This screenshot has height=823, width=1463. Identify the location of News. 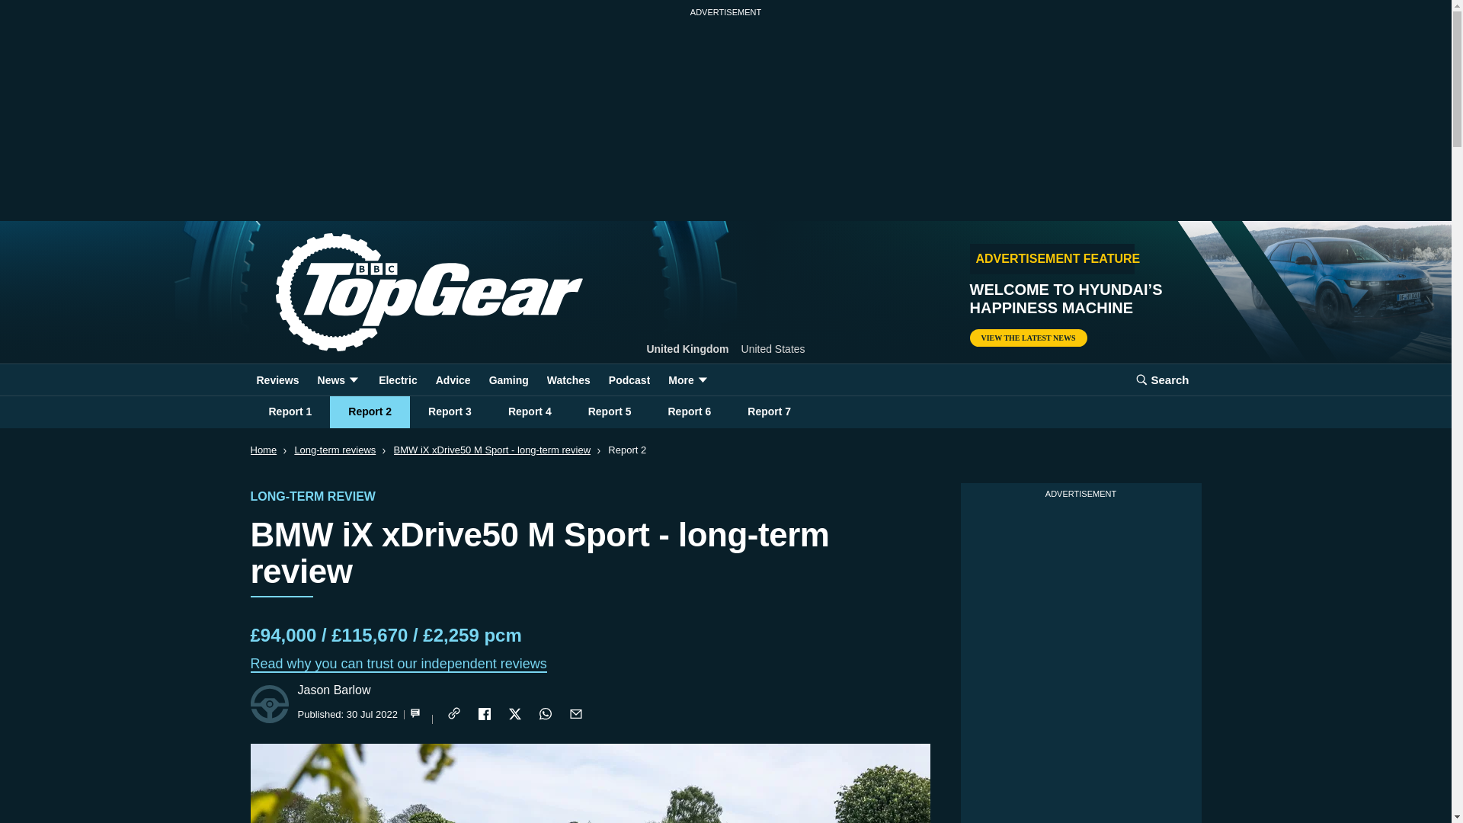
(338, 379).